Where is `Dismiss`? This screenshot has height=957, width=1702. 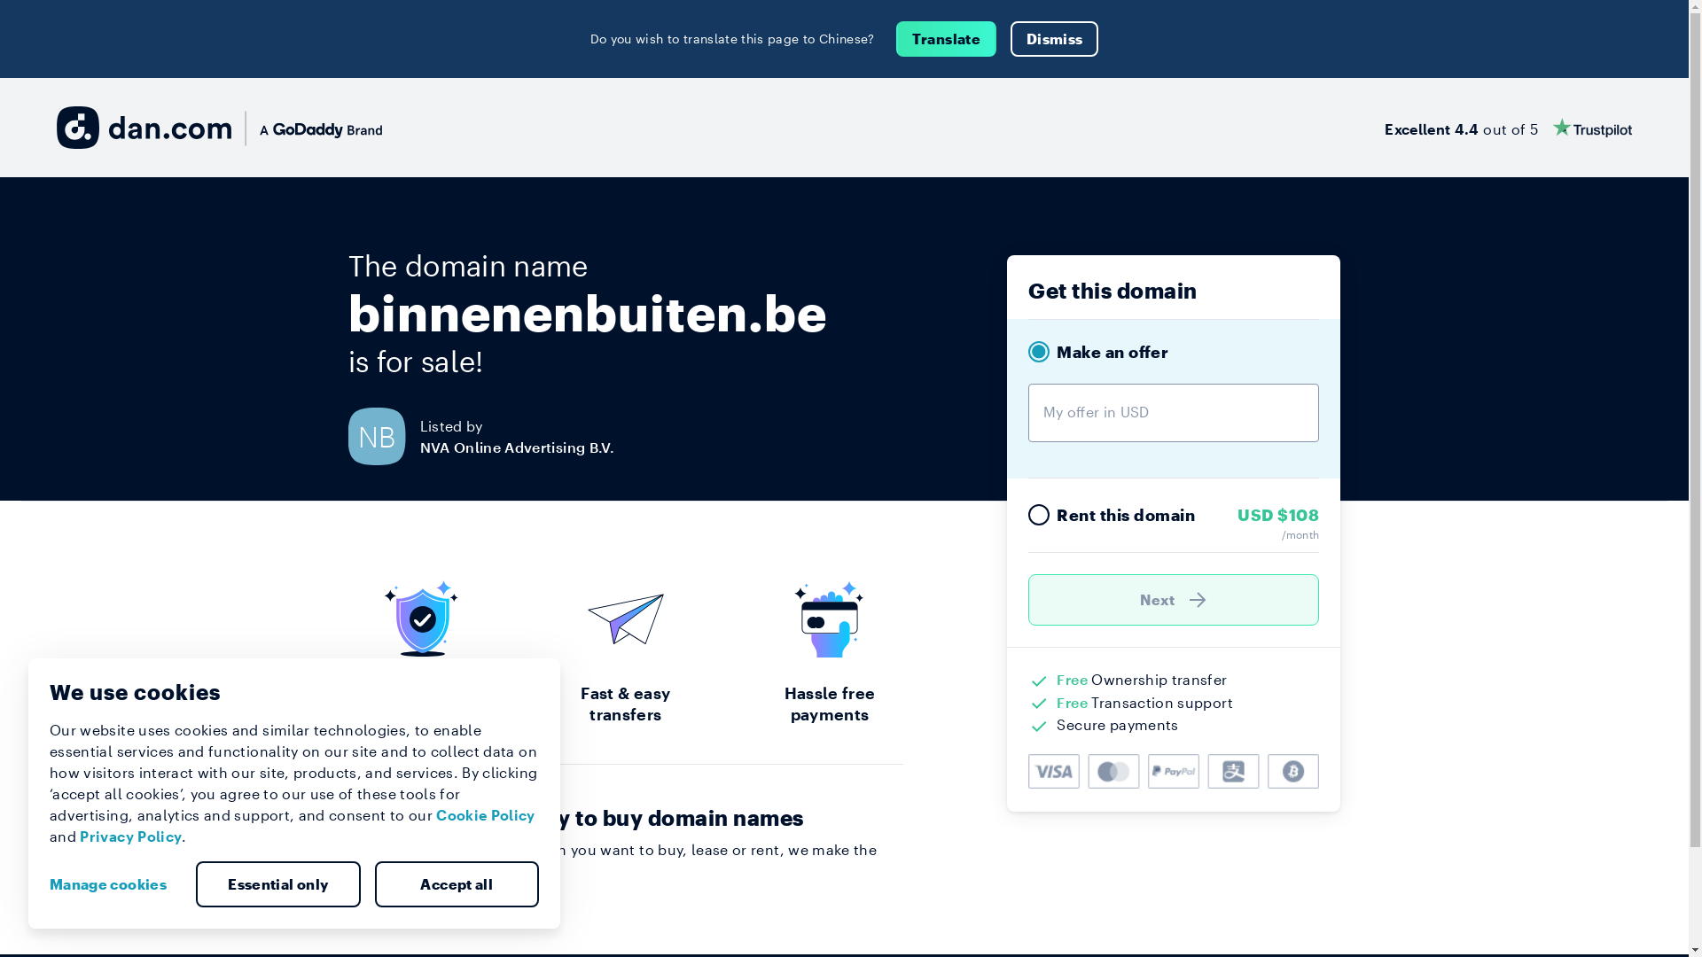
Dismiss is located at coordinates (1055, 39).